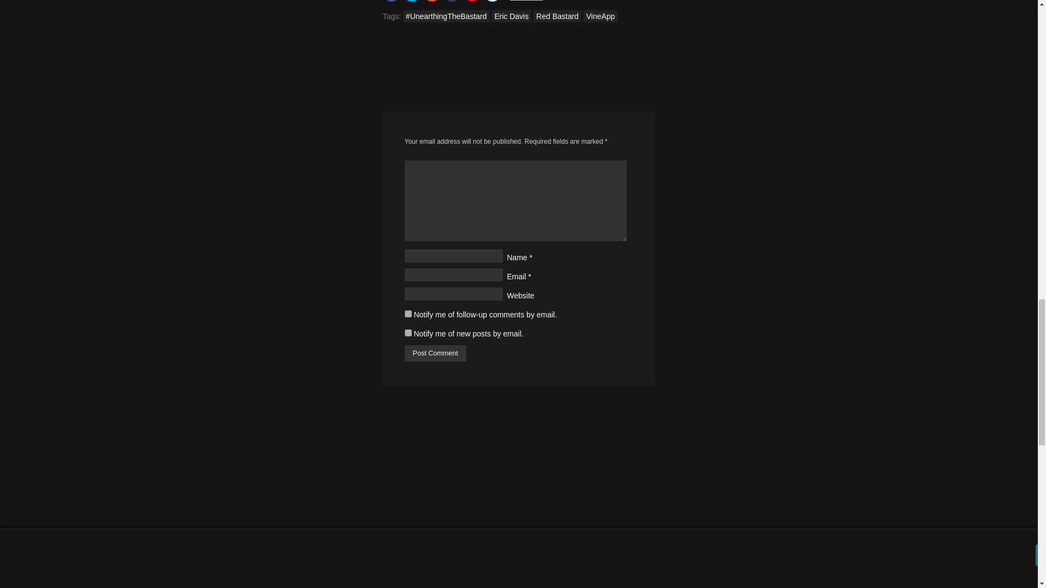 The image size is (1046, 588). I want to click on Click to share on Tumblr, so click(452, 1).